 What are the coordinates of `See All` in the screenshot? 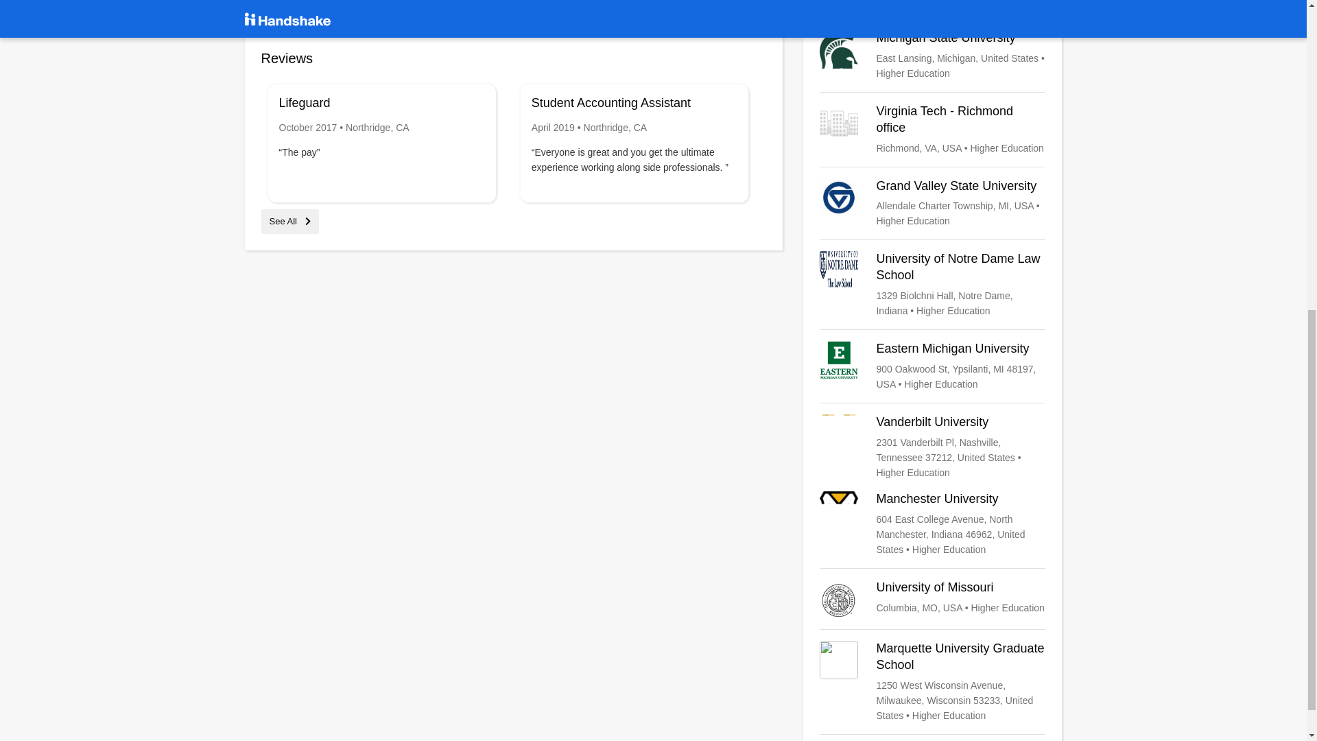 It's located at (289, 221).